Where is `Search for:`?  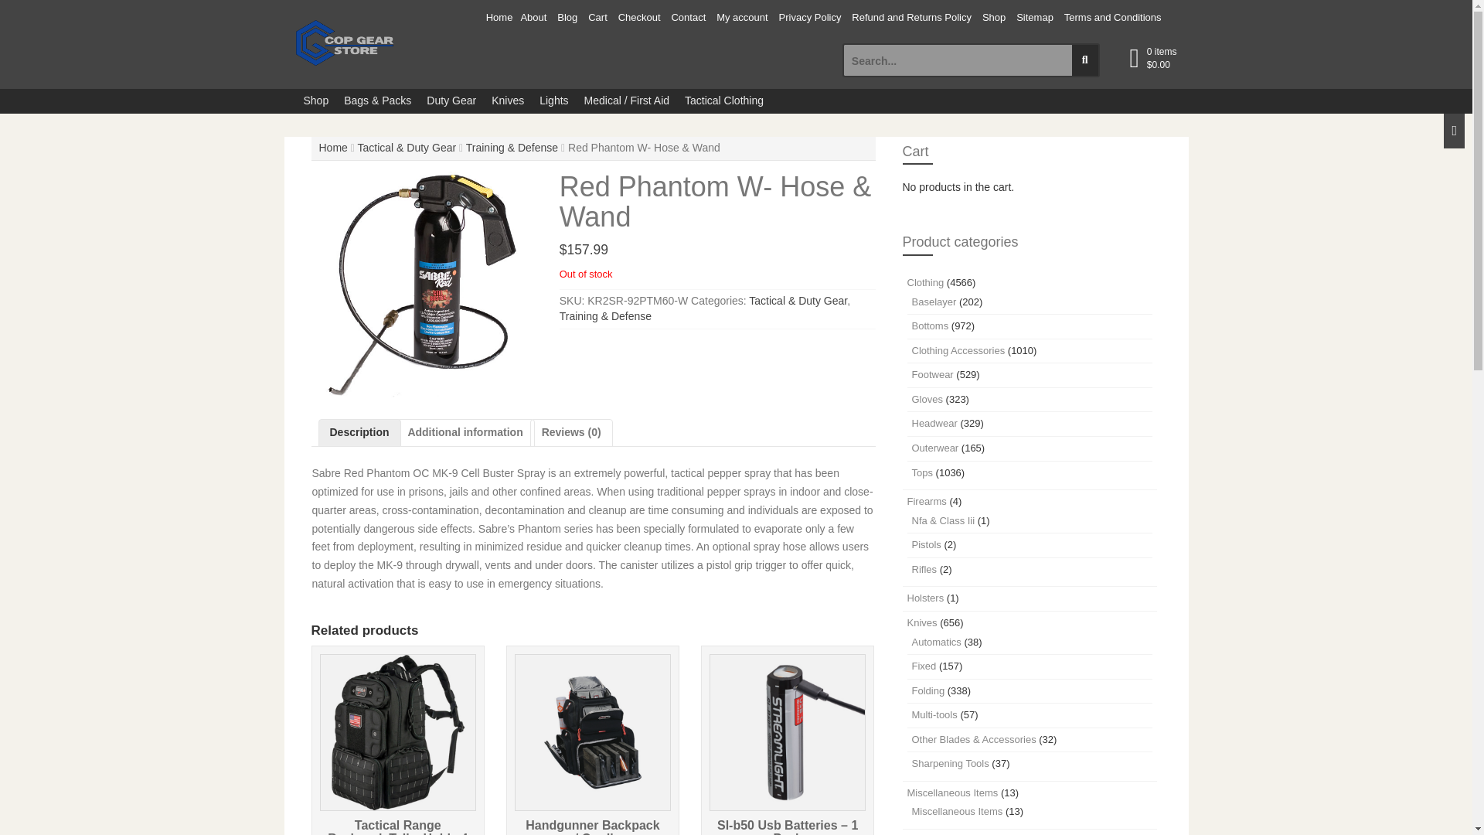 Search for: is located at coordinates (958, 60).